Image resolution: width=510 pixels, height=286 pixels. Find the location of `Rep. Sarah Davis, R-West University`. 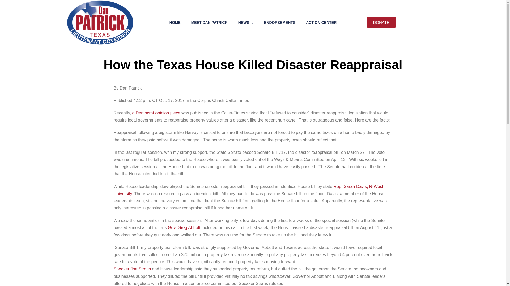

Rep. Sarah Davis, R-West University is located at coordinates (249, 190).